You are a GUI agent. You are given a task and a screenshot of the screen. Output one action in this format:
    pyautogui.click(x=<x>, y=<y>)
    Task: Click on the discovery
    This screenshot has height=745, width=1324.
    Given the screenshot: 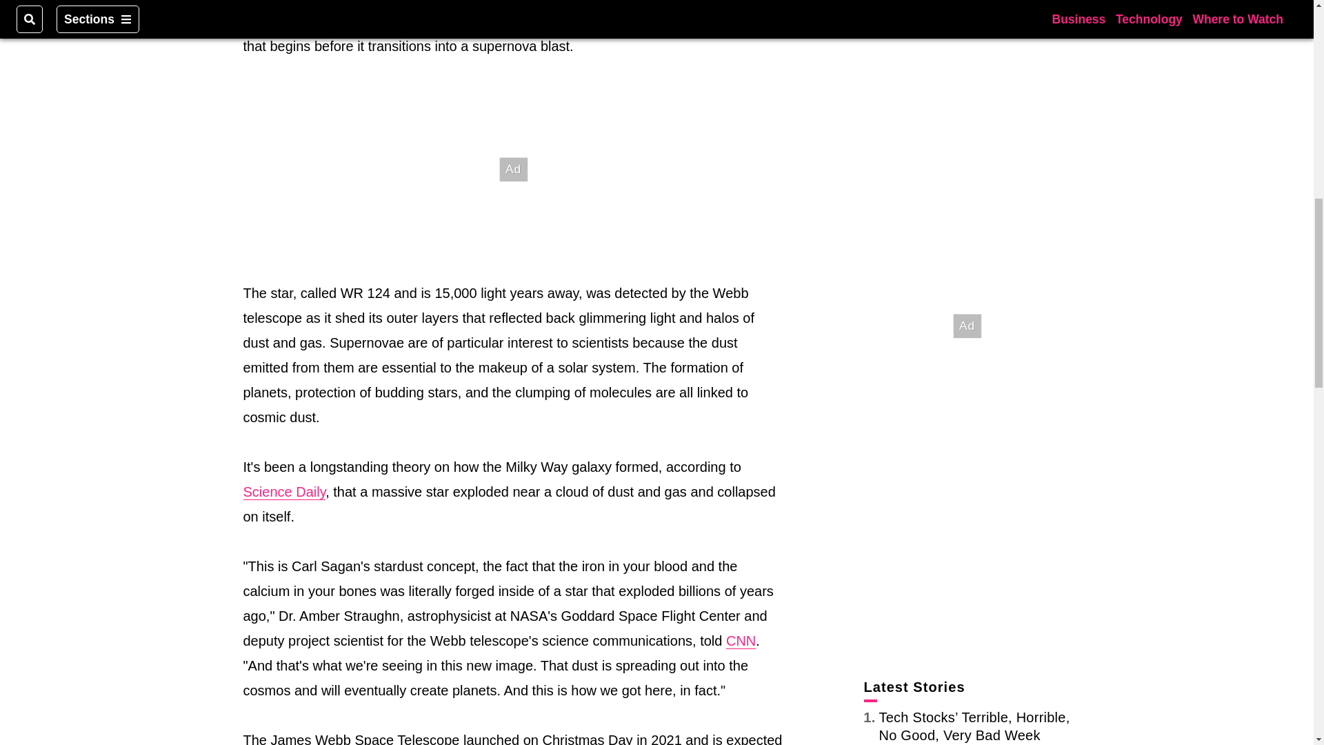 What is the action you would take?
    pyautogui.click(x=450, y=2)
    